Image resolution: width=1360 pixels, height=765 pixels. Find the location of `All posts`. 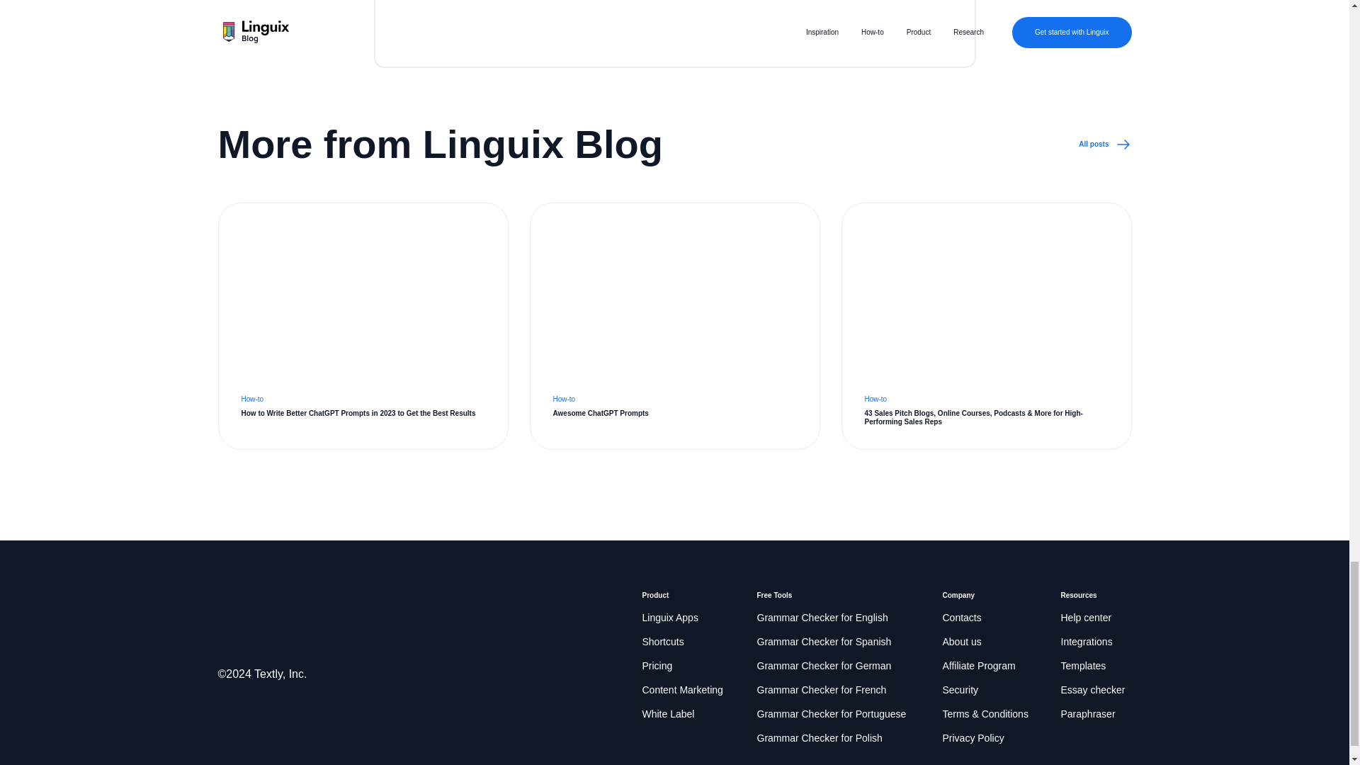

All posts is located at coordinates (823, 666).